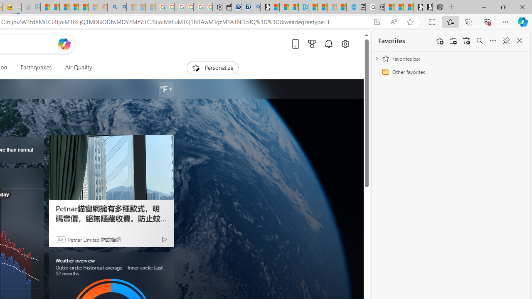  I want to click on Utah sues federal government - Search, so click(121, 7).